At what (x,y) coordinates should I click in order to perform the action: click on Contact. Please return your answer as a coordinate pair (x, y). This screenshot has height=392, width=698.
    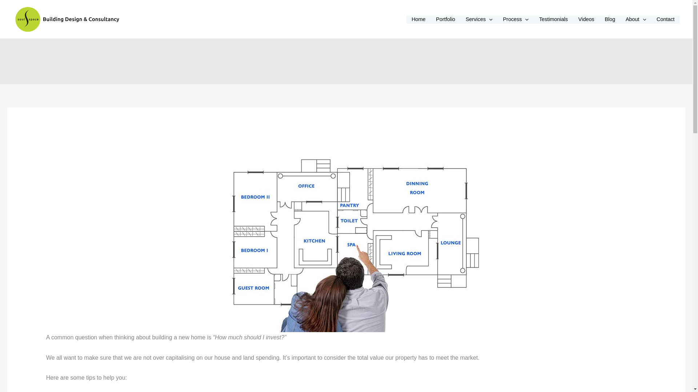
    Looking at the image, I should click on (665, 20).